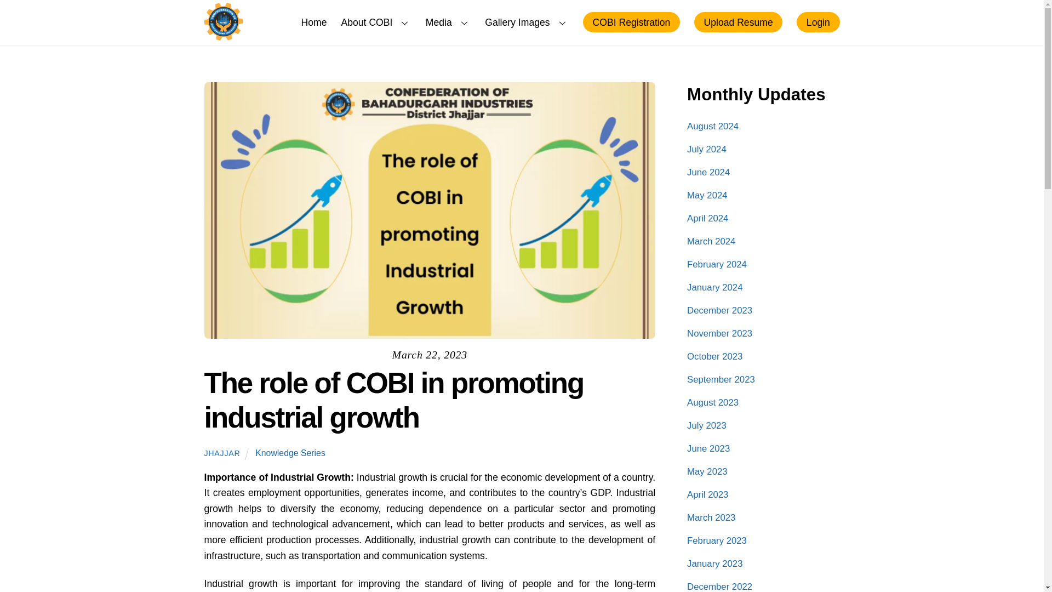 This screenshot has width=1052, height=592. Describe the element at coordinates (739, 22) in the screenshot. I see `Upload Resume` at that location.